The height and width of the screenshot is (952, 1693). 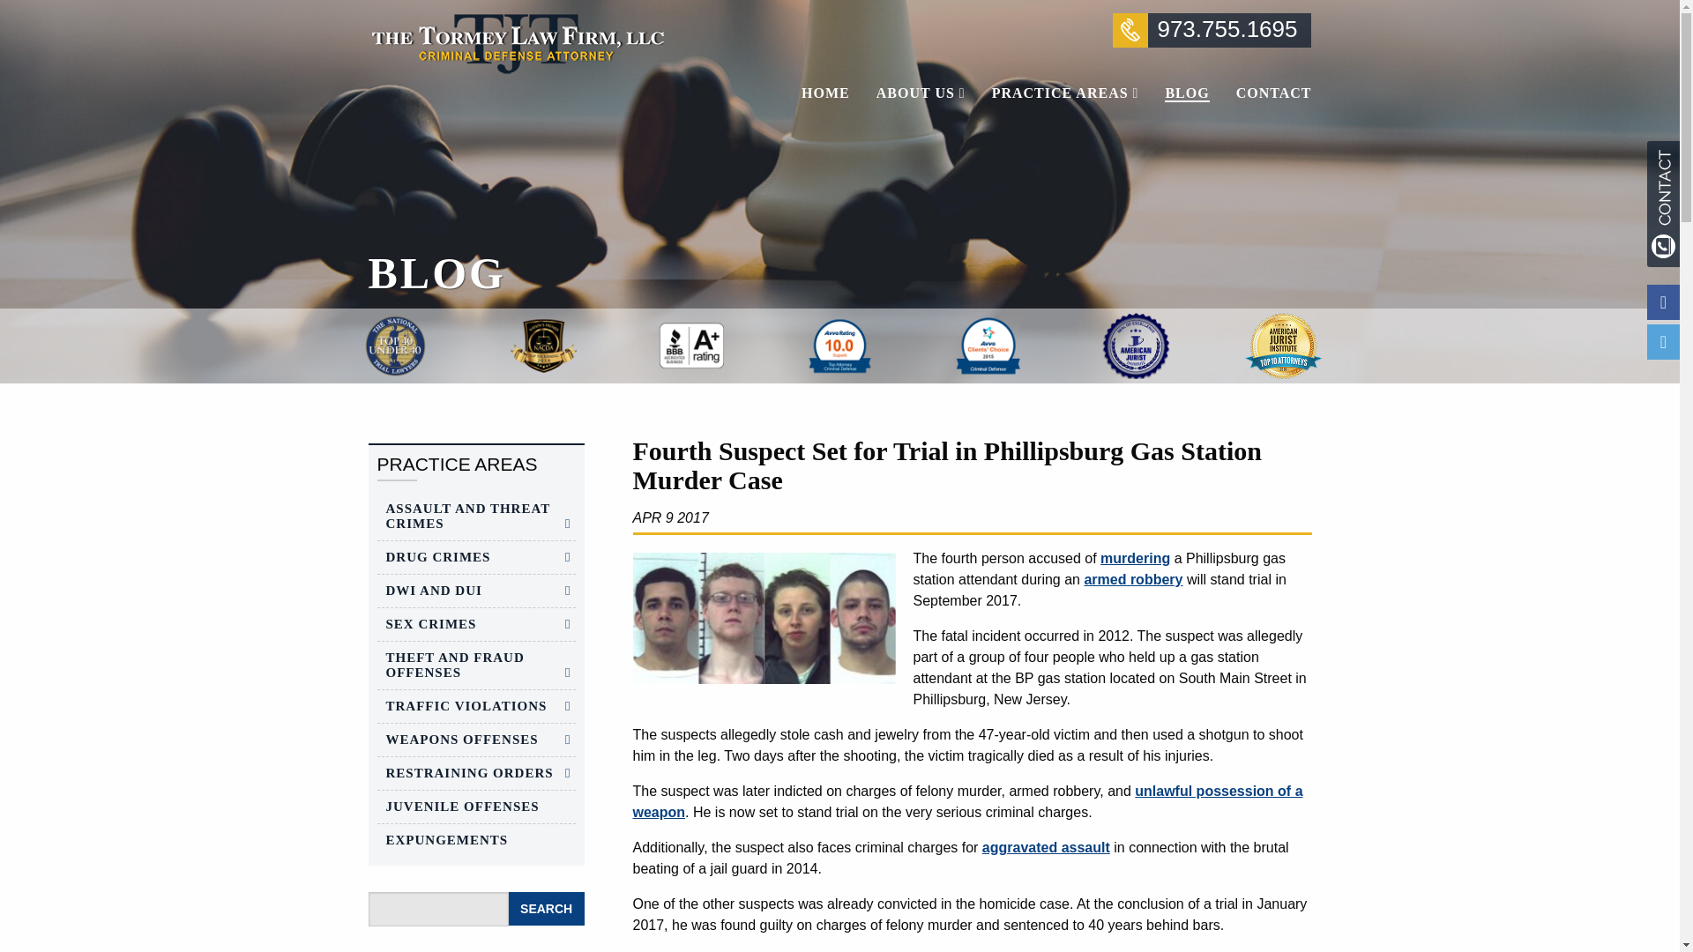 I want to click on PRACTICE AREAS, so click(x=1065, y=93).